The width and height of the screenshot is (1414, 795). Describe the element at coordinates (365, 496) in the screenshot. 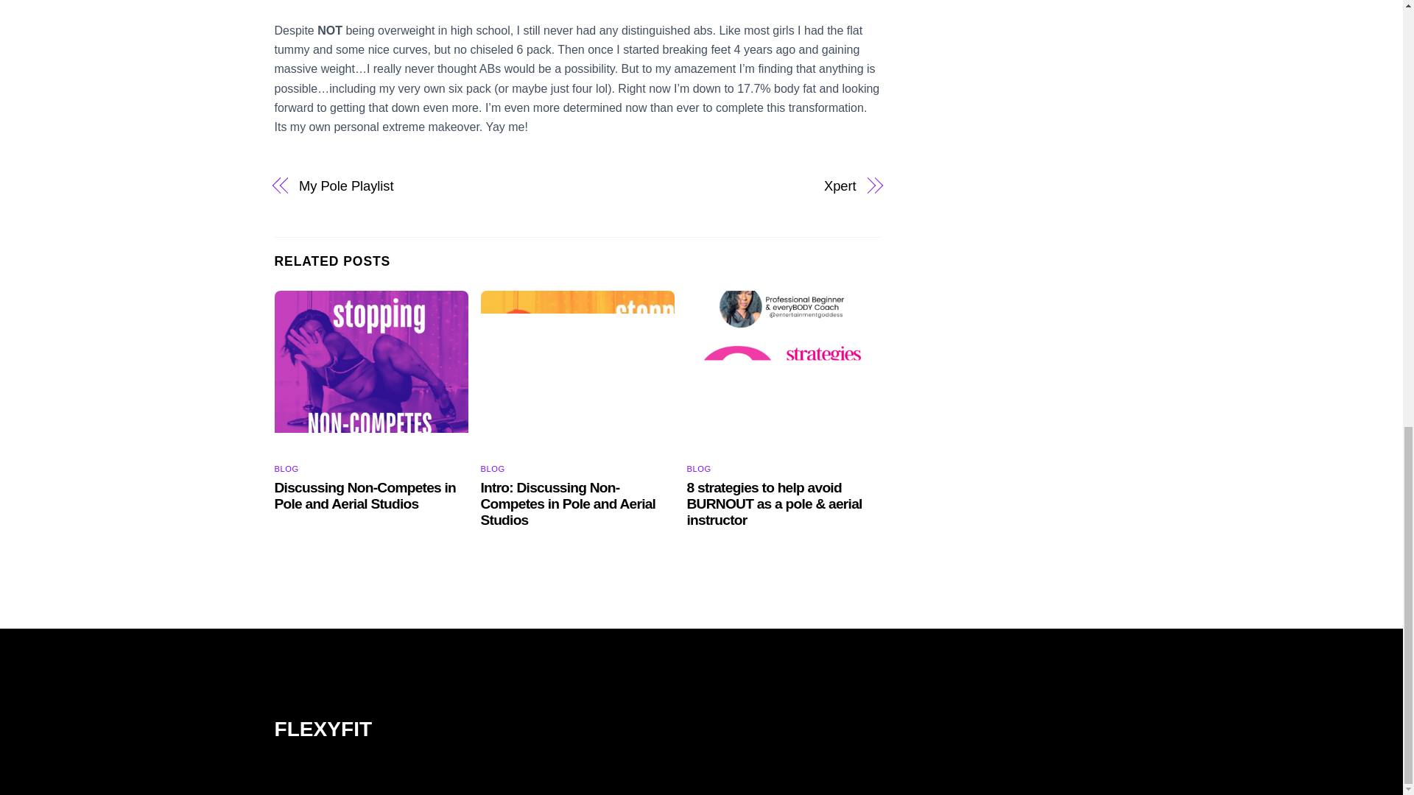

I see `Discussing Non-Competes in Pole and Aerial Studios` at that location.